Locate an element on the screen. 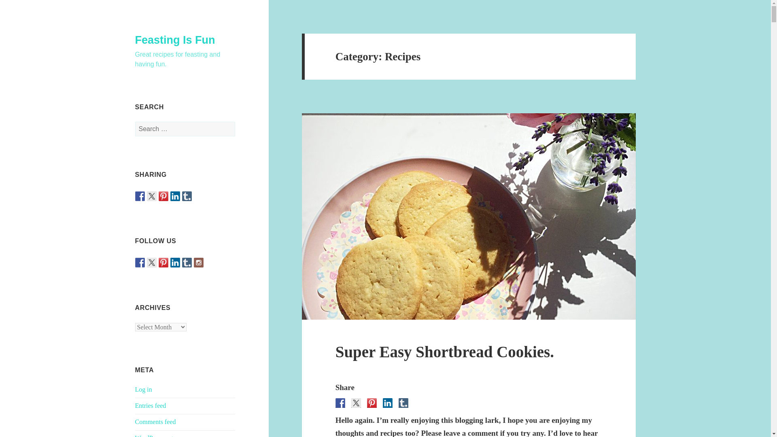 This screenshot has height=437, width=777. WordPress.org is located at coordinates (154, 435).